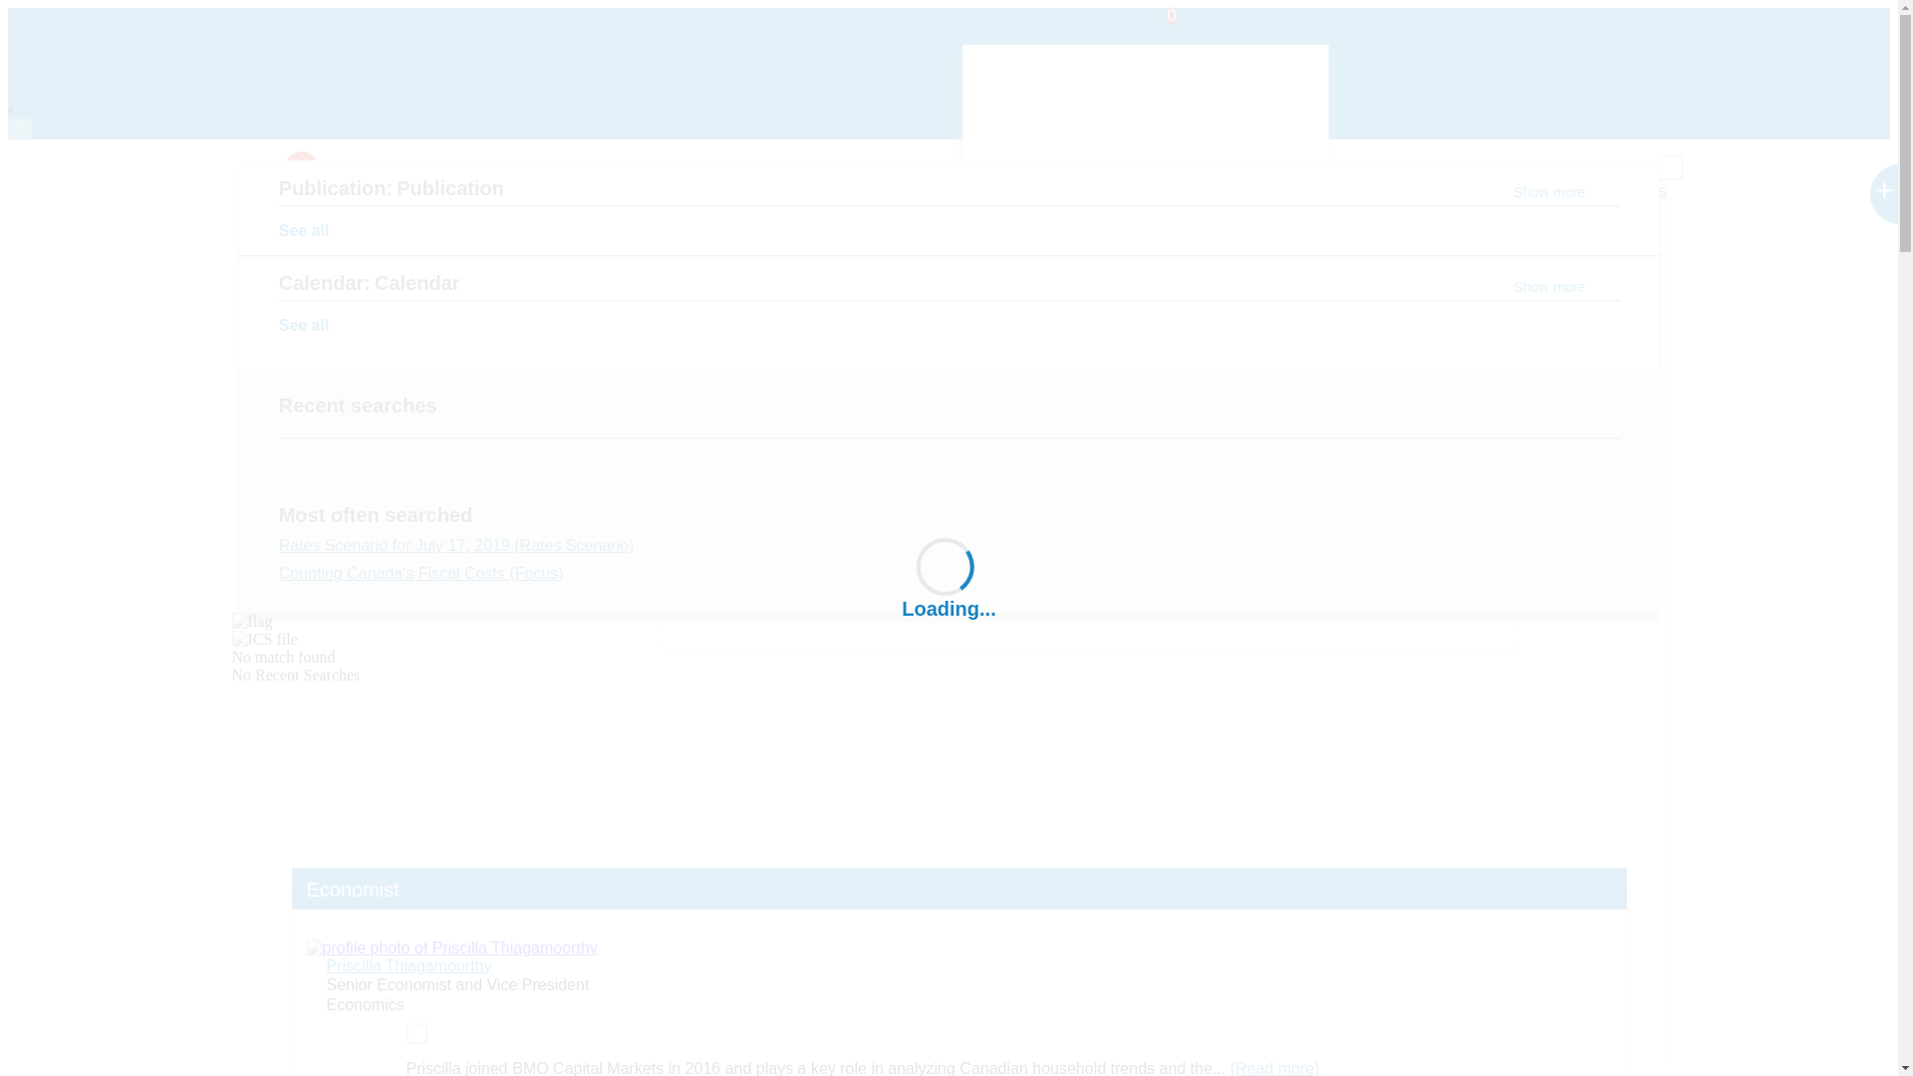  What do you see at coordinates (1207, 303) in the screenshot?
I see `EconoFACTS` at bounding box center [1207, 303].